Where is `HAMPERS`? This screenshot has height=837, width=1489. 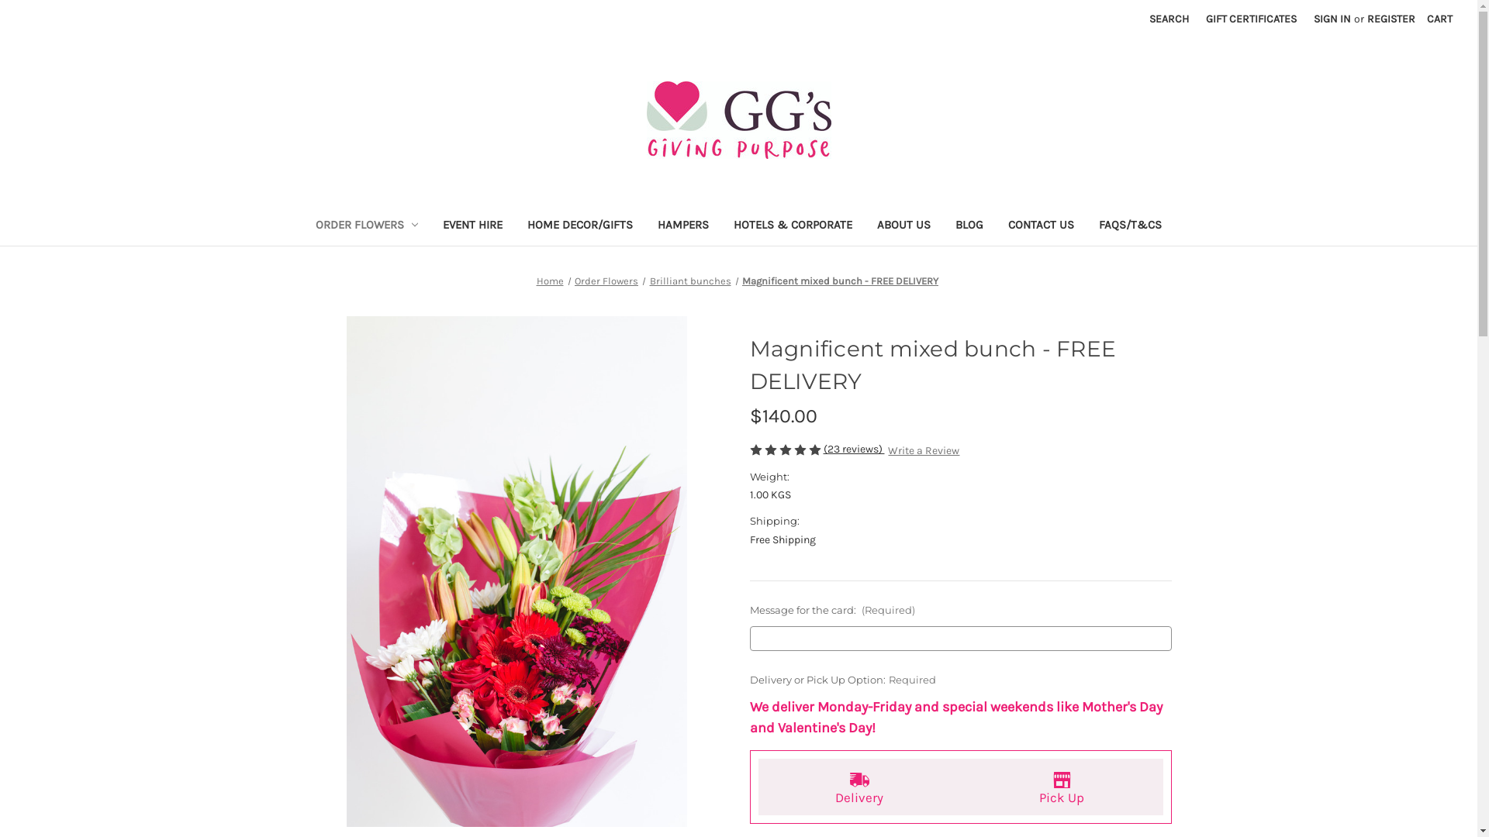
HAMPERS is located at coordinates (683, 226).